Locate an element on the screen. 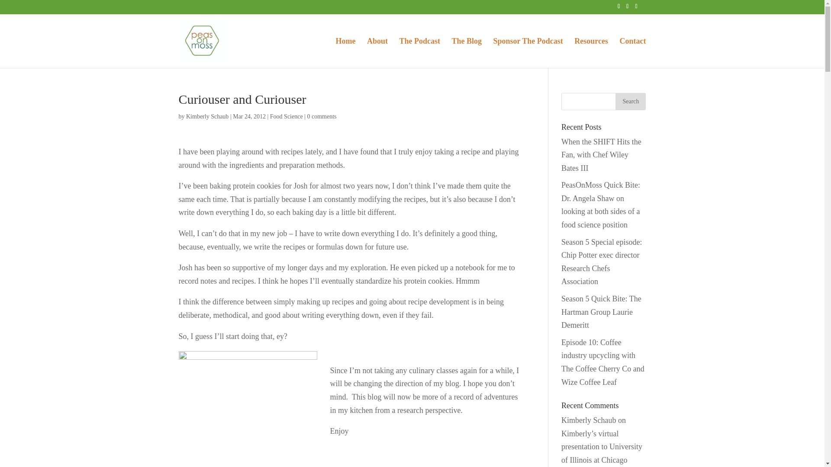  The Podcast is located at coordinates (419, 53).